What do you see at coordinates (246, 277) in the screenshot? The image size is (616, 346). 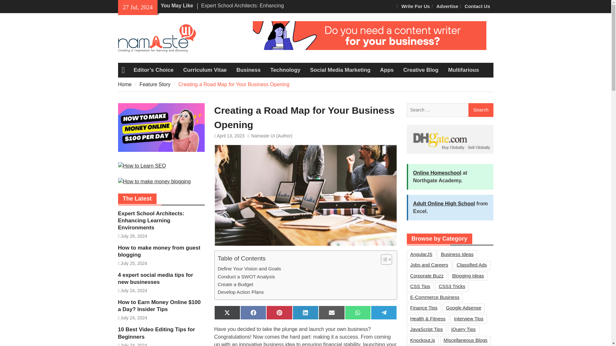 I see `Conduct a SWOT Analysis` at bounding box center [246, 277].